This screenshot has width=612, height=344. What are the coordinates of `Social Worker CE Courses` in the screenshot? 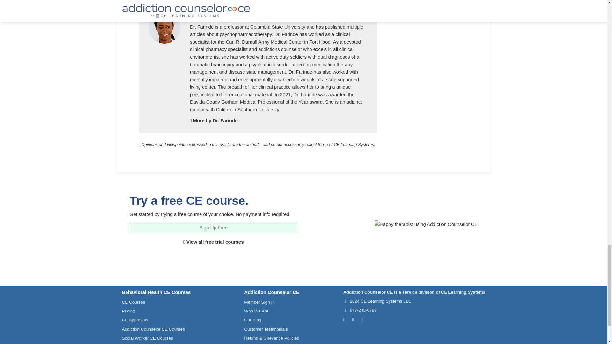 It's located at (147, 338).